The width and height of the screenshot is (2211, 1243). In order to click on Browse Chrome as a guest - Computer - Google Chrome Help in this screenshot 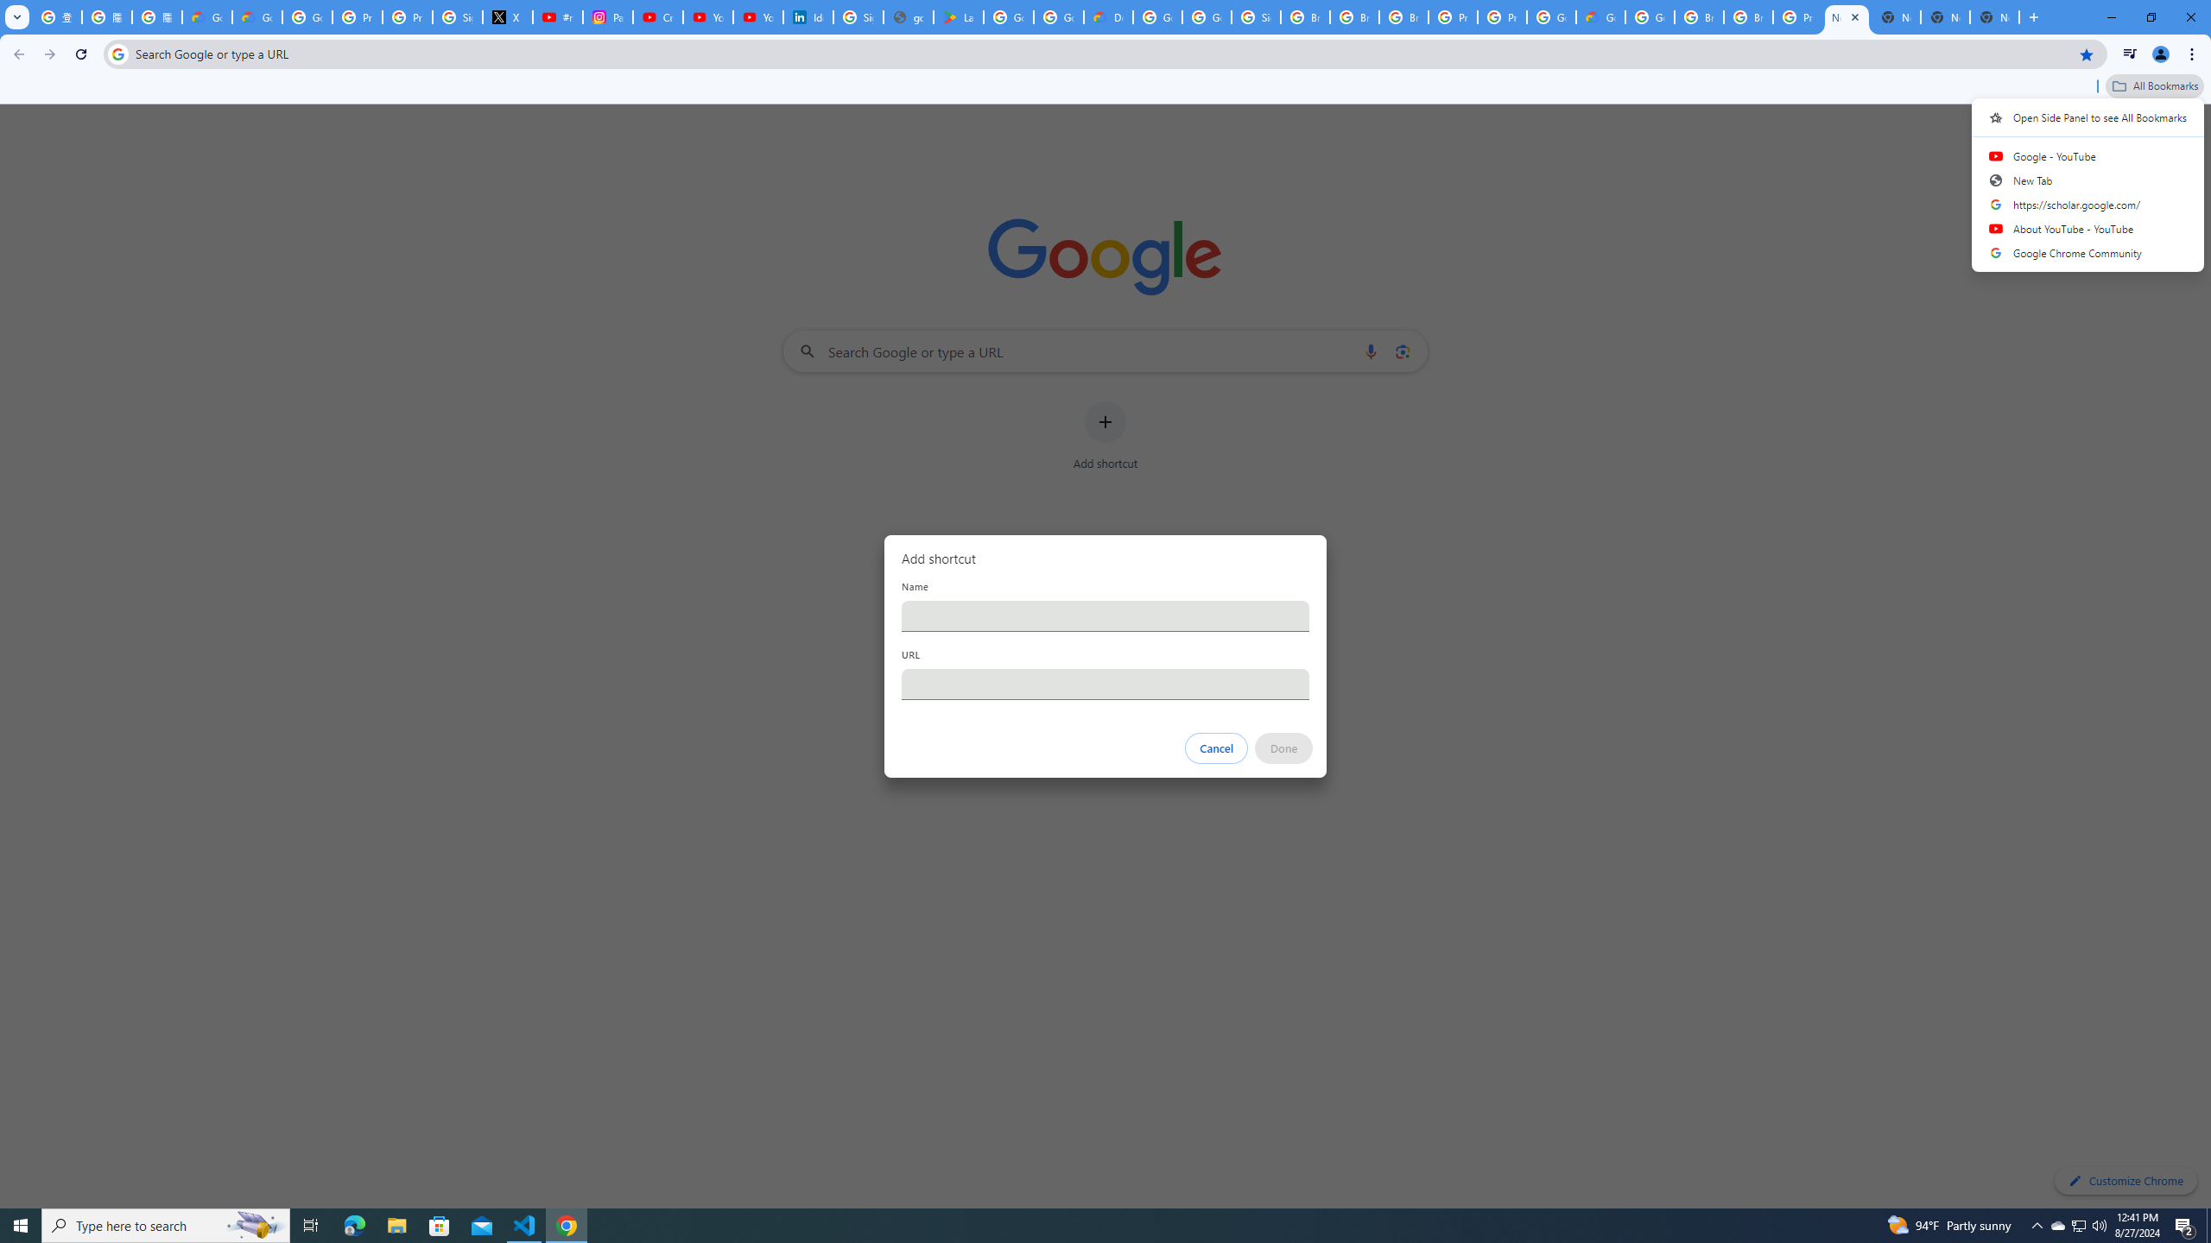, I will do `click(1404, 17)`.